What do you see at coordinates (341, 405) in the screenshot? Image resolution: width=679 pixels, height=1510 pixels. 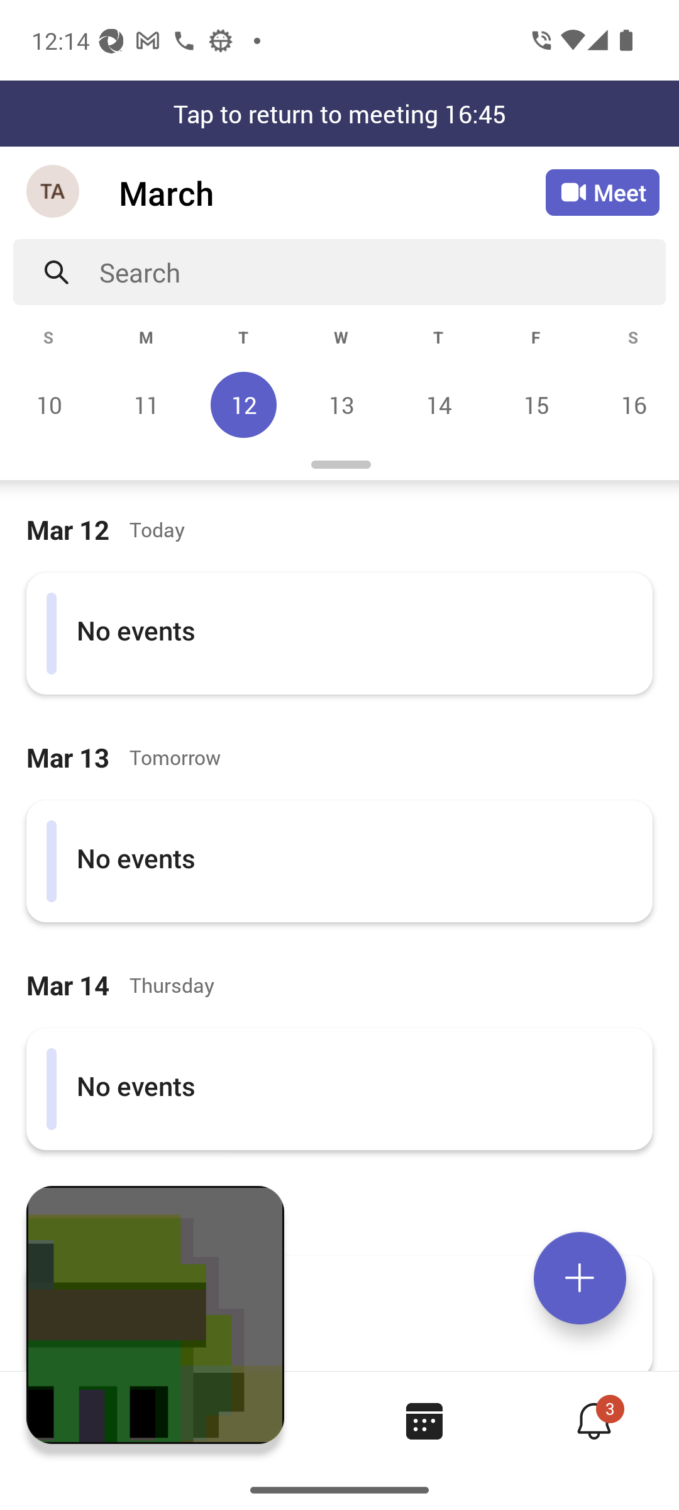 I see `Wednesday, March 13 13` at bounding box center [341, 405].